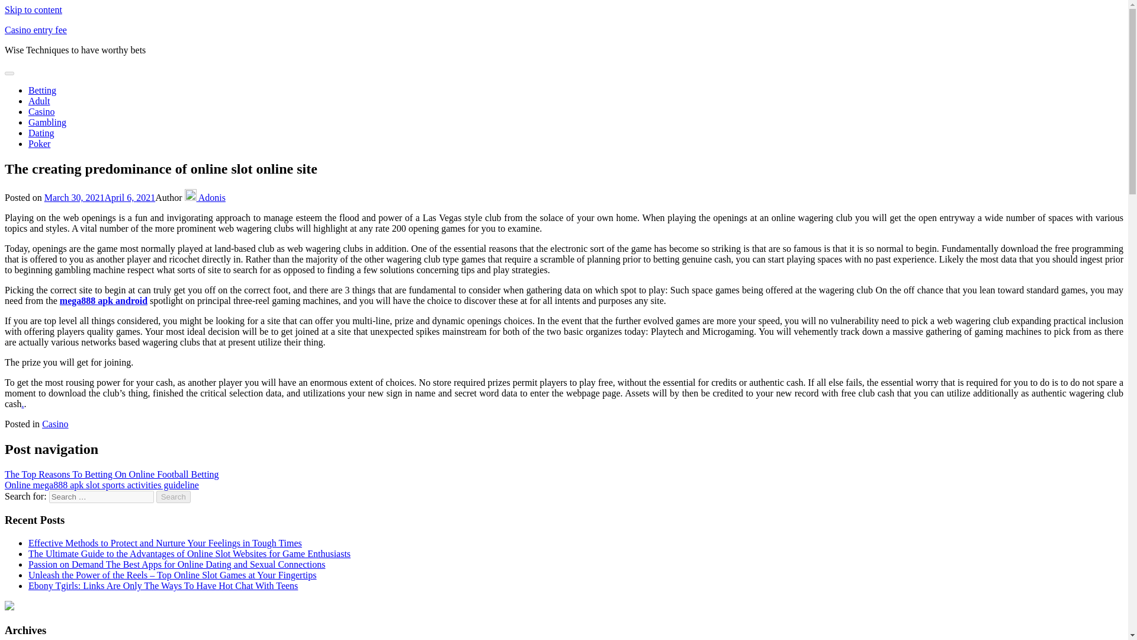  I want to click on Dating, so click(41, 133).